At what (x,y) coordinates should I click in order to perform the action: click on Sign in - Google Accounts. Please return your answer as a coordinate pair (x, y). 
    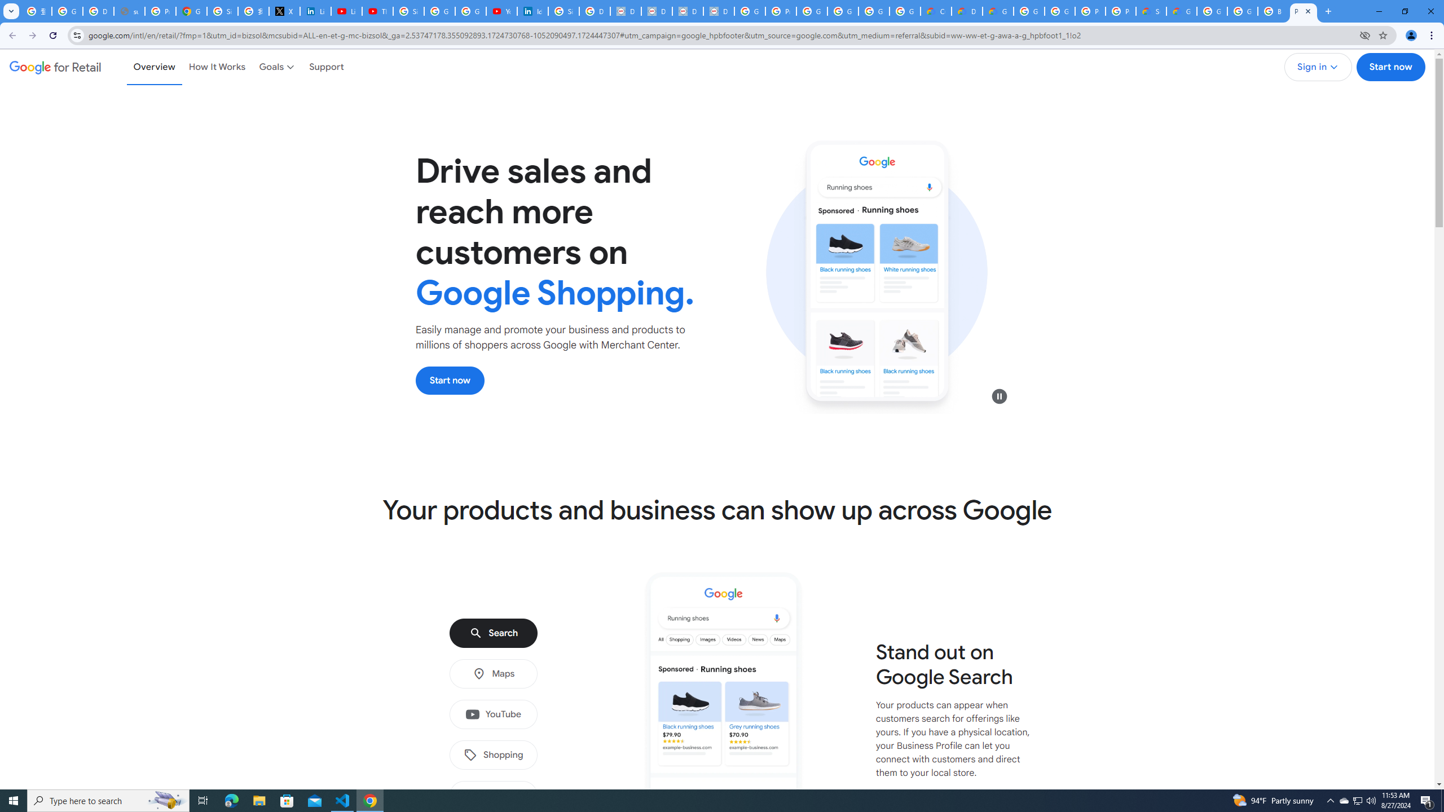
    Looking at the image, I should click on (222, 11).